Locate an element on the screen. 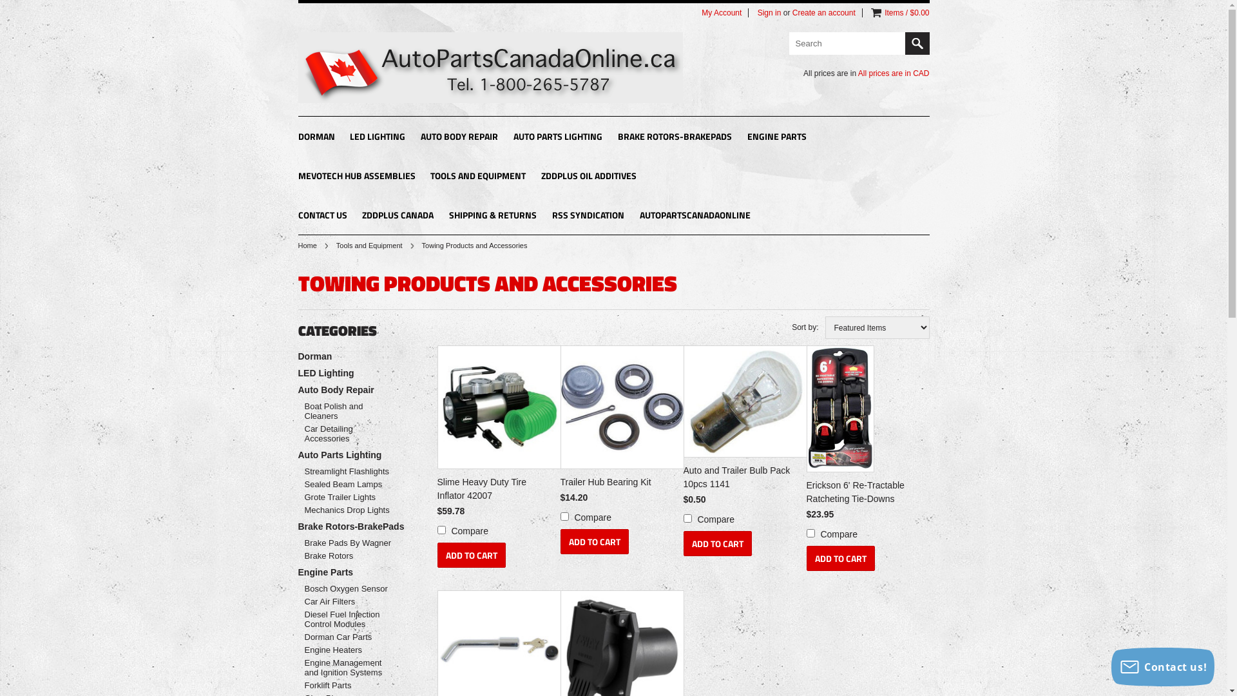 The height and width of the screenshot is (696, 1237). ZDDPLUS CANADA is located at coordinates (398, 217).